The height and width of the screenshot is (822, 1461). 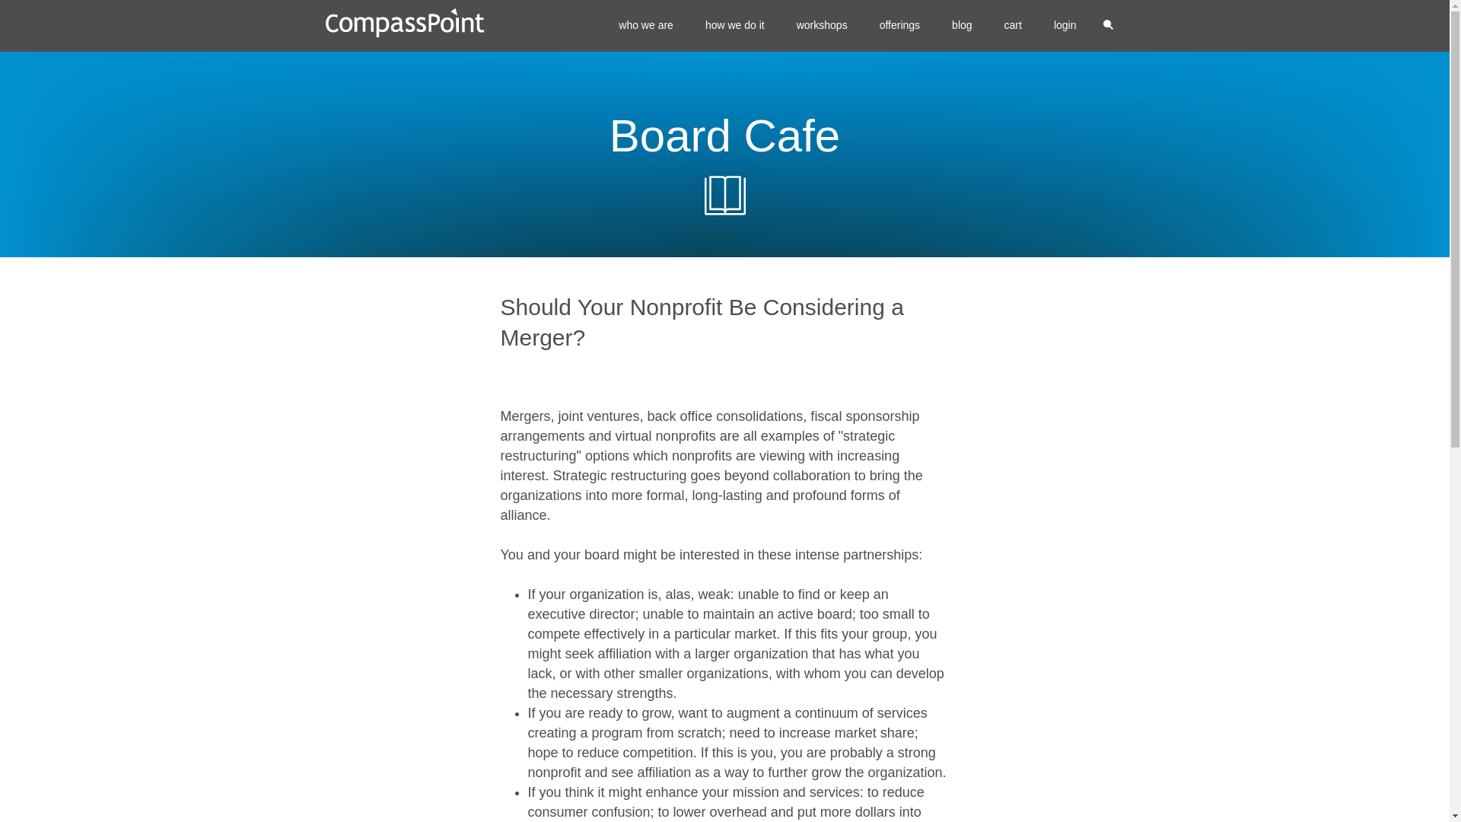 What do you see at coordinates (822, 26) in the screenshot?
I see `workshops` at bounding box center [822, 26].